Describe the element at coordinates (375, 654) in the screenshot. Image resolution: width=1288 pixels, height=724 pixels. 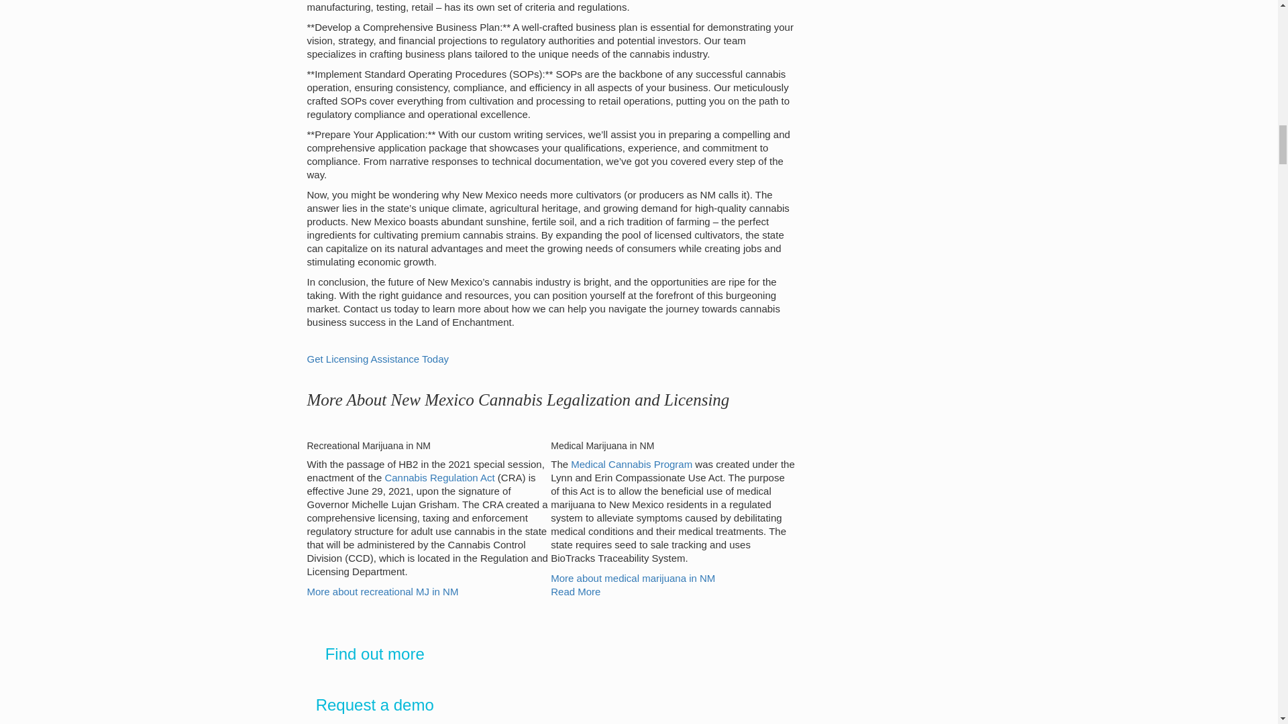
I see `Find out more` at that location.